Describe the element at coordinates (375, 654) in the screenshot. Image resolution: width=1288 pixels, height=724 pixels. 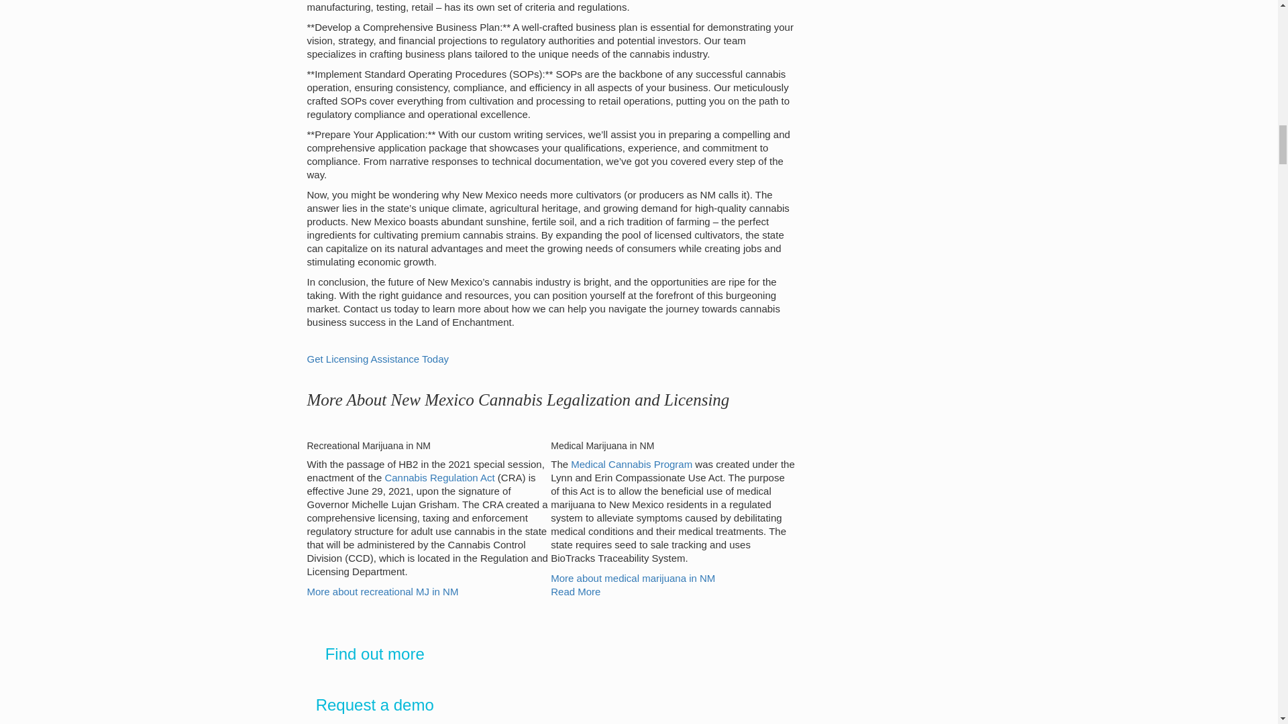
I see `Find out more` at that location.